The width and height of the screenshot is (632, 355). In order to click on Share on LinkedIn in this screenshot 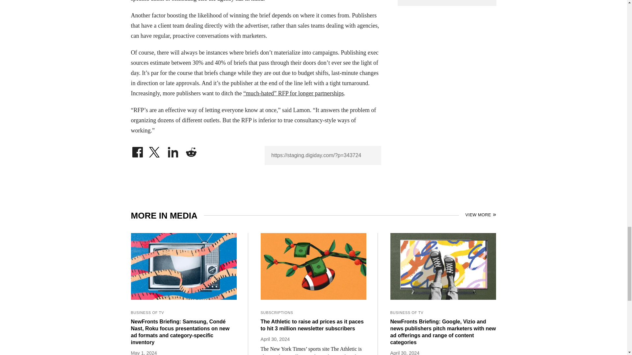, I will do `click(173, 151)`.